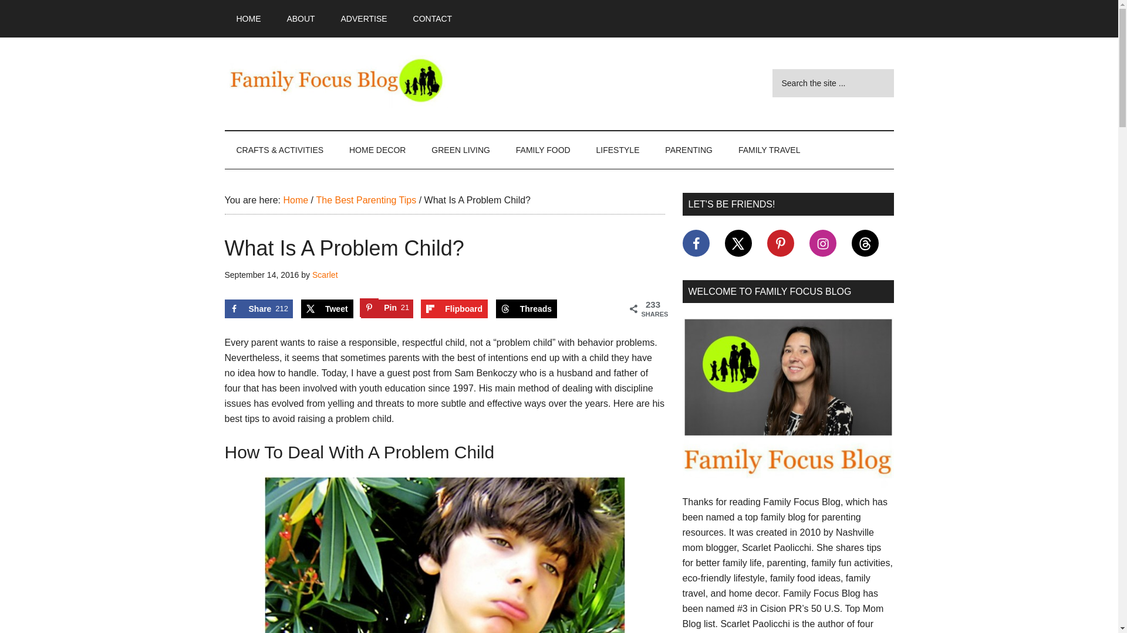  Describe the element at coordinates (738, 243) in the screenshot. I see `Follow on X` at that location.